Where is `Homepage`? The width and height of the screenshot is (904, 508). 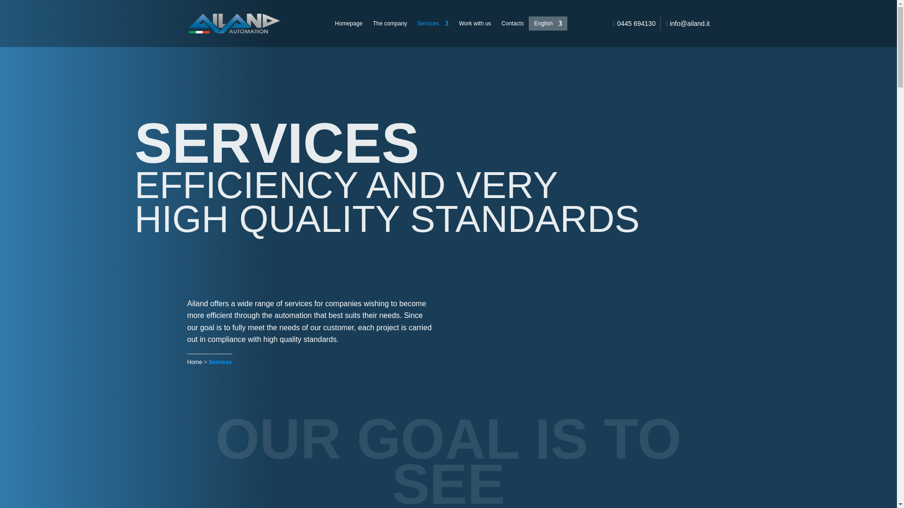 Homepage is located at coordinates (348, 25).